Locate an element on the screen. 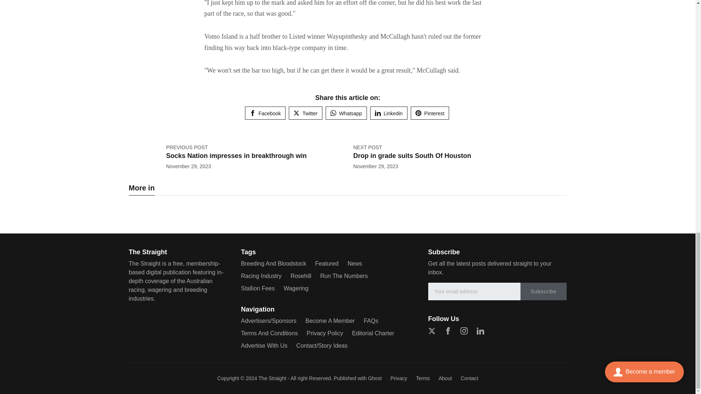 Image resolution: width=701 pixels, height=394 pixels. Share on Twitter is located at coordinates (305, 113).